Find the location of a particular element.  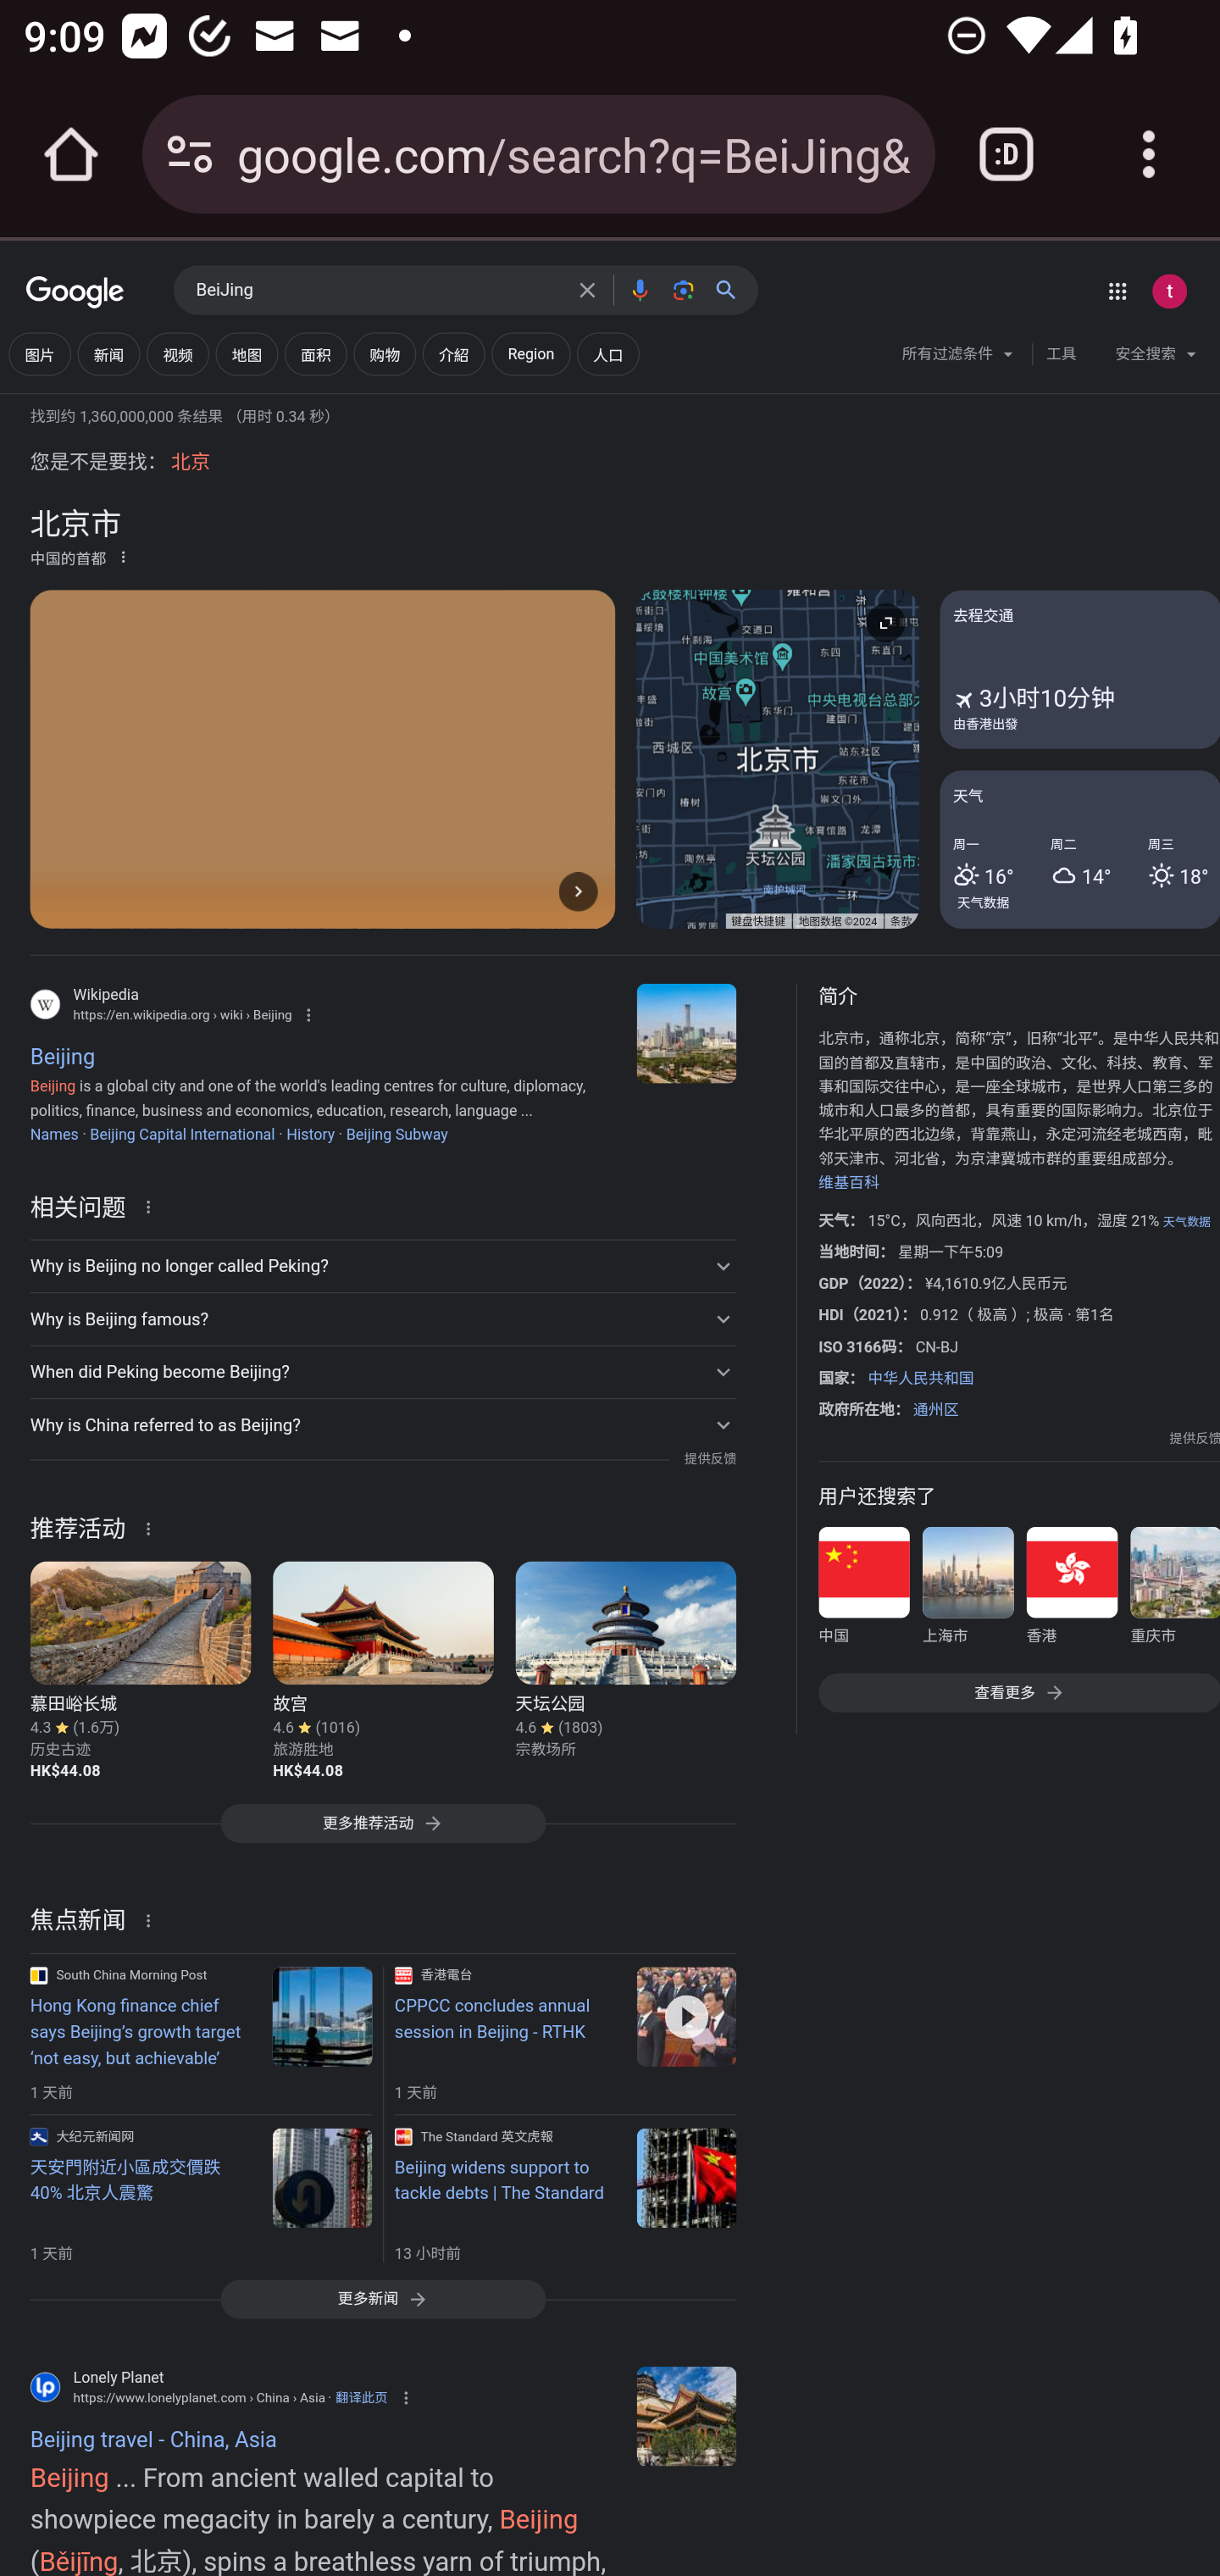

Beijing Capital International is located at coordinates (181, 1134).